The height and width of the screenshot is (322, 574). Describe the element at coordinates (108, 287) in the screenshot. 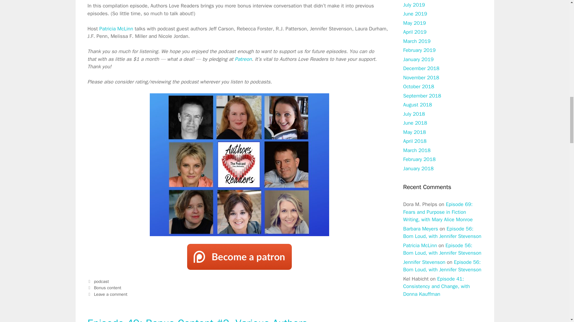

I see `Bonus content` at that location.